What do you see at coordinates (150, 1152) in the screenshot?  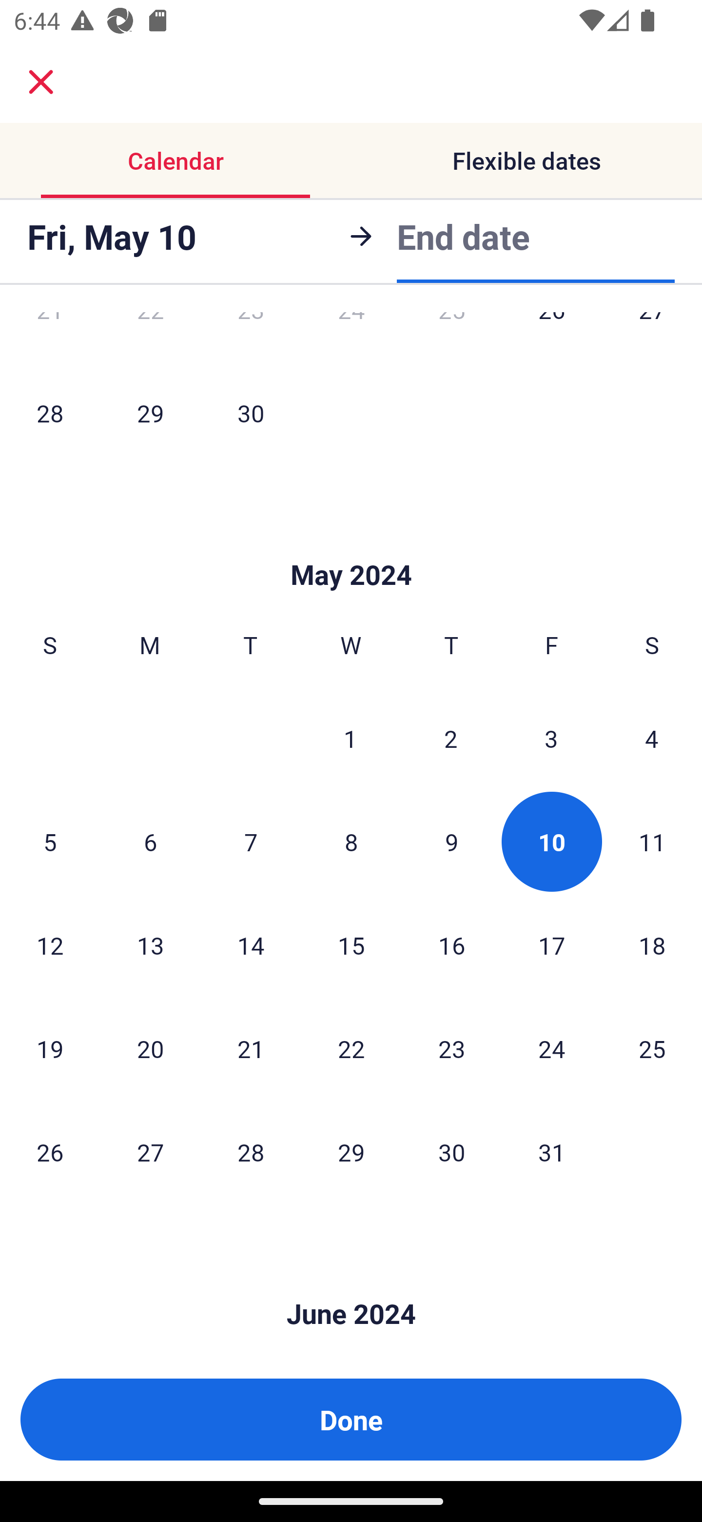 I see `27 Monday, May 27, 2024` at bounding box center [150, 1152].